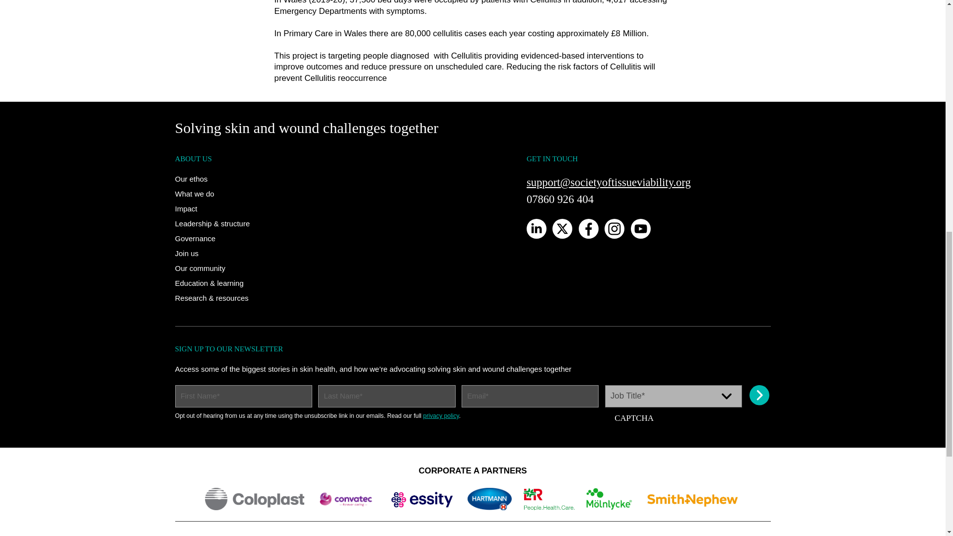  What do you see at coordinates (186, 208) in the screenshot?
I see `Impact` at bounding box center [186, 208].